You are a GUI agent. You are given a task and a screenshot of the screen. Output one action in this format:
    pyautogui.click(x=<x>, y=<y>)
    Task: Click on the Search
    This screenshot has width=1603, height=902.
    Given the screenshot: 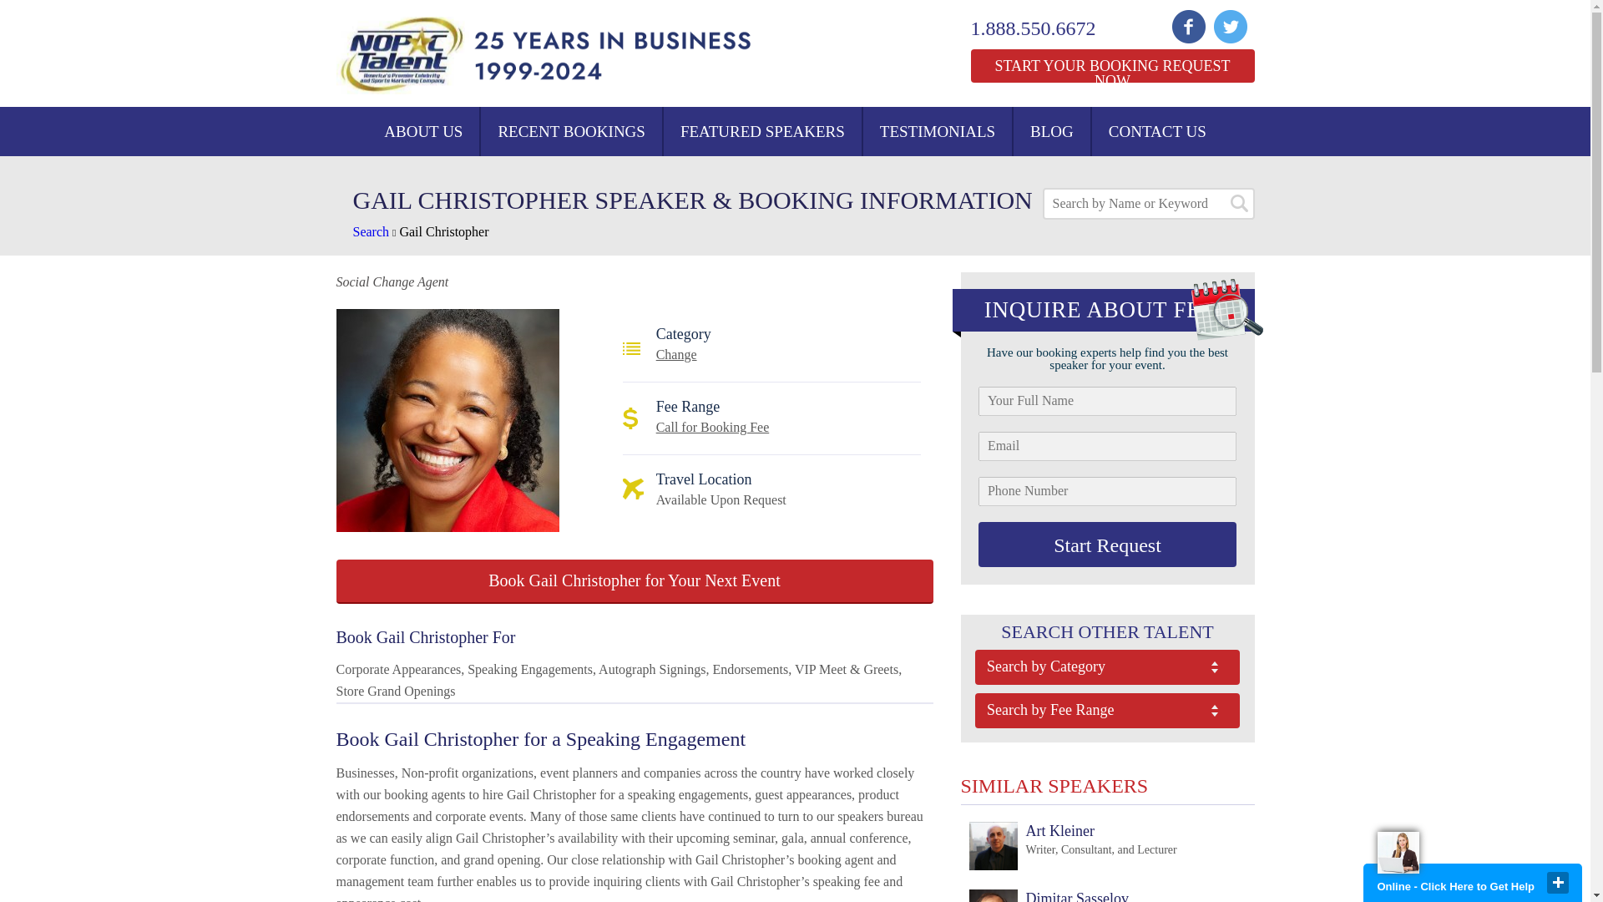 What is the action you would take?
    pyautogui.click(x=1111, y=66)
    